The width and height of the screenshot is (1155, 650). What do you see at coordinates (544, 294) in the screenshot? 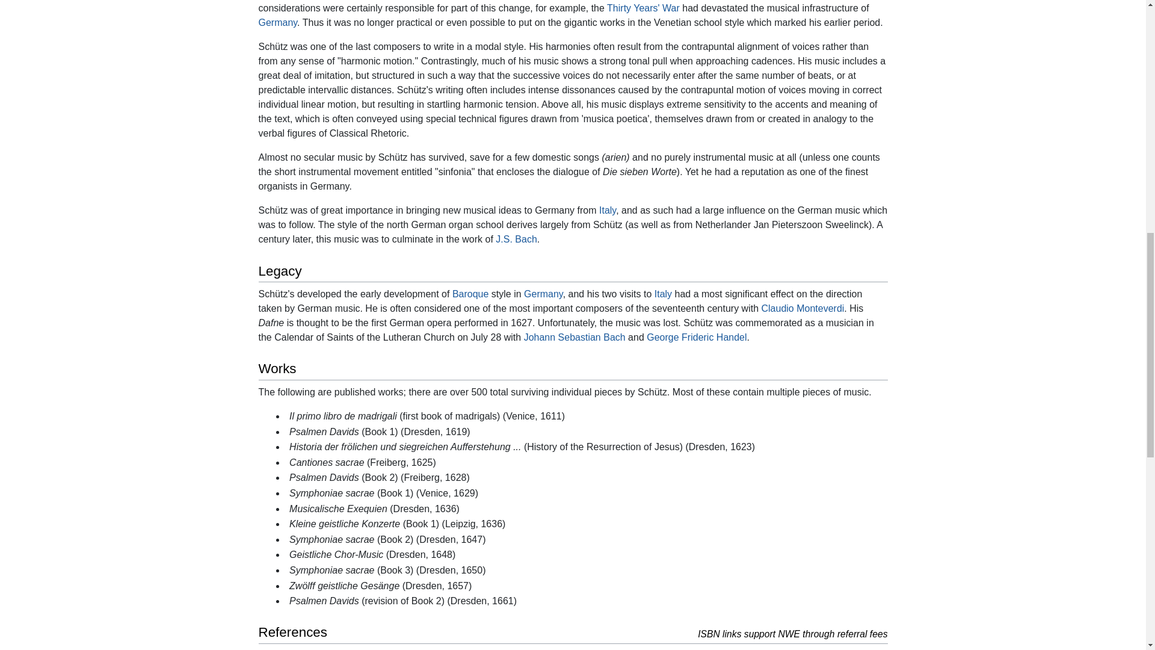
I see `Germany` at bounding box center [544, 294].